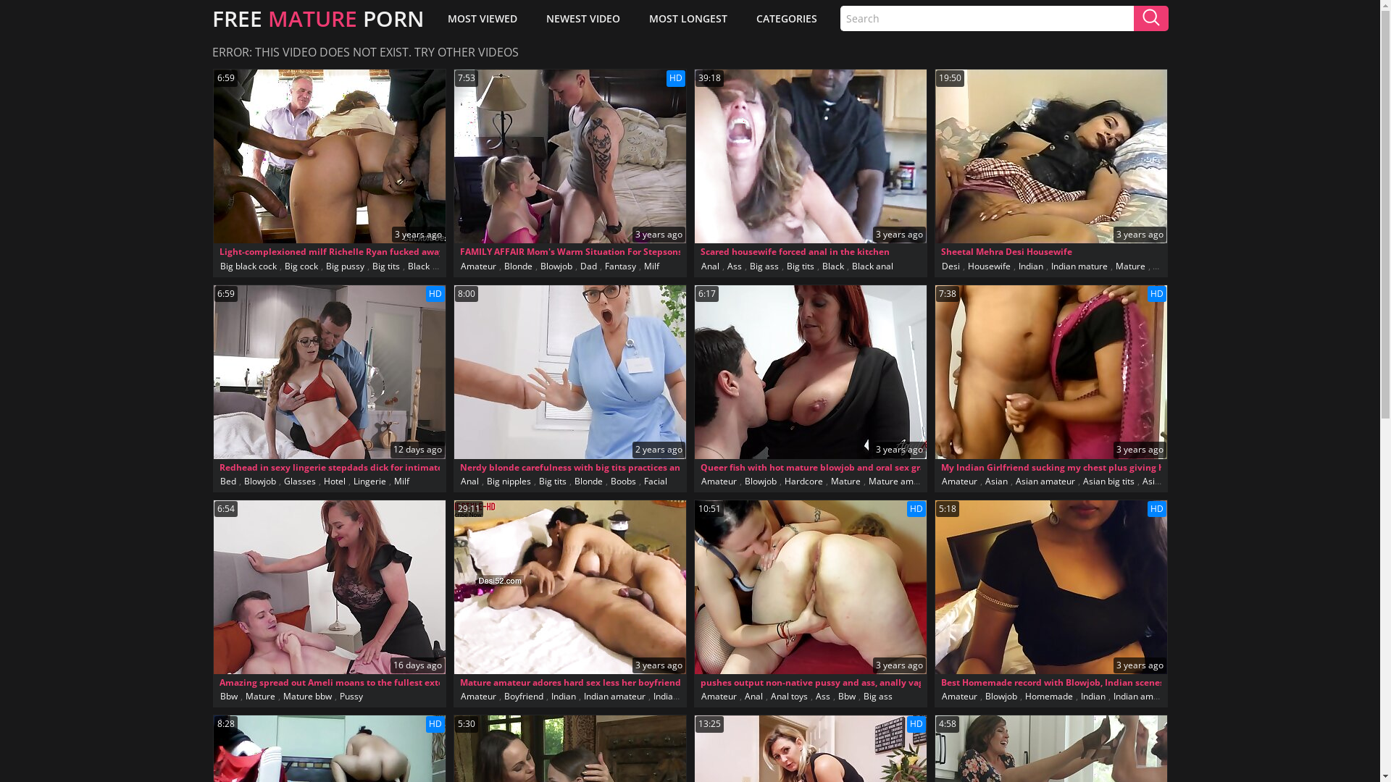 Image resolution: width=1391 pixels, height=782 pixels. What do you see at coordinates (710, 266) in the screenshot?
I see `Anal` at bounding box center [710, 266].